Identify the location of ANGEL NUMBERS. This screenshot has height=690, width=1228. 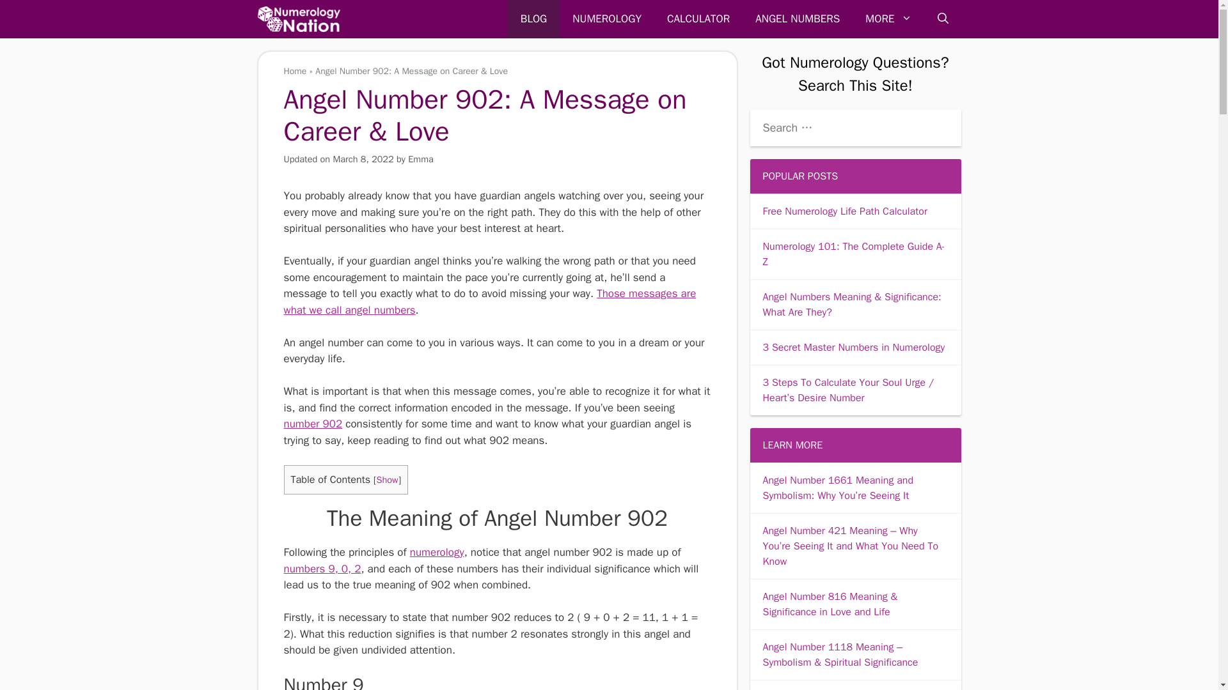
(797, 19).